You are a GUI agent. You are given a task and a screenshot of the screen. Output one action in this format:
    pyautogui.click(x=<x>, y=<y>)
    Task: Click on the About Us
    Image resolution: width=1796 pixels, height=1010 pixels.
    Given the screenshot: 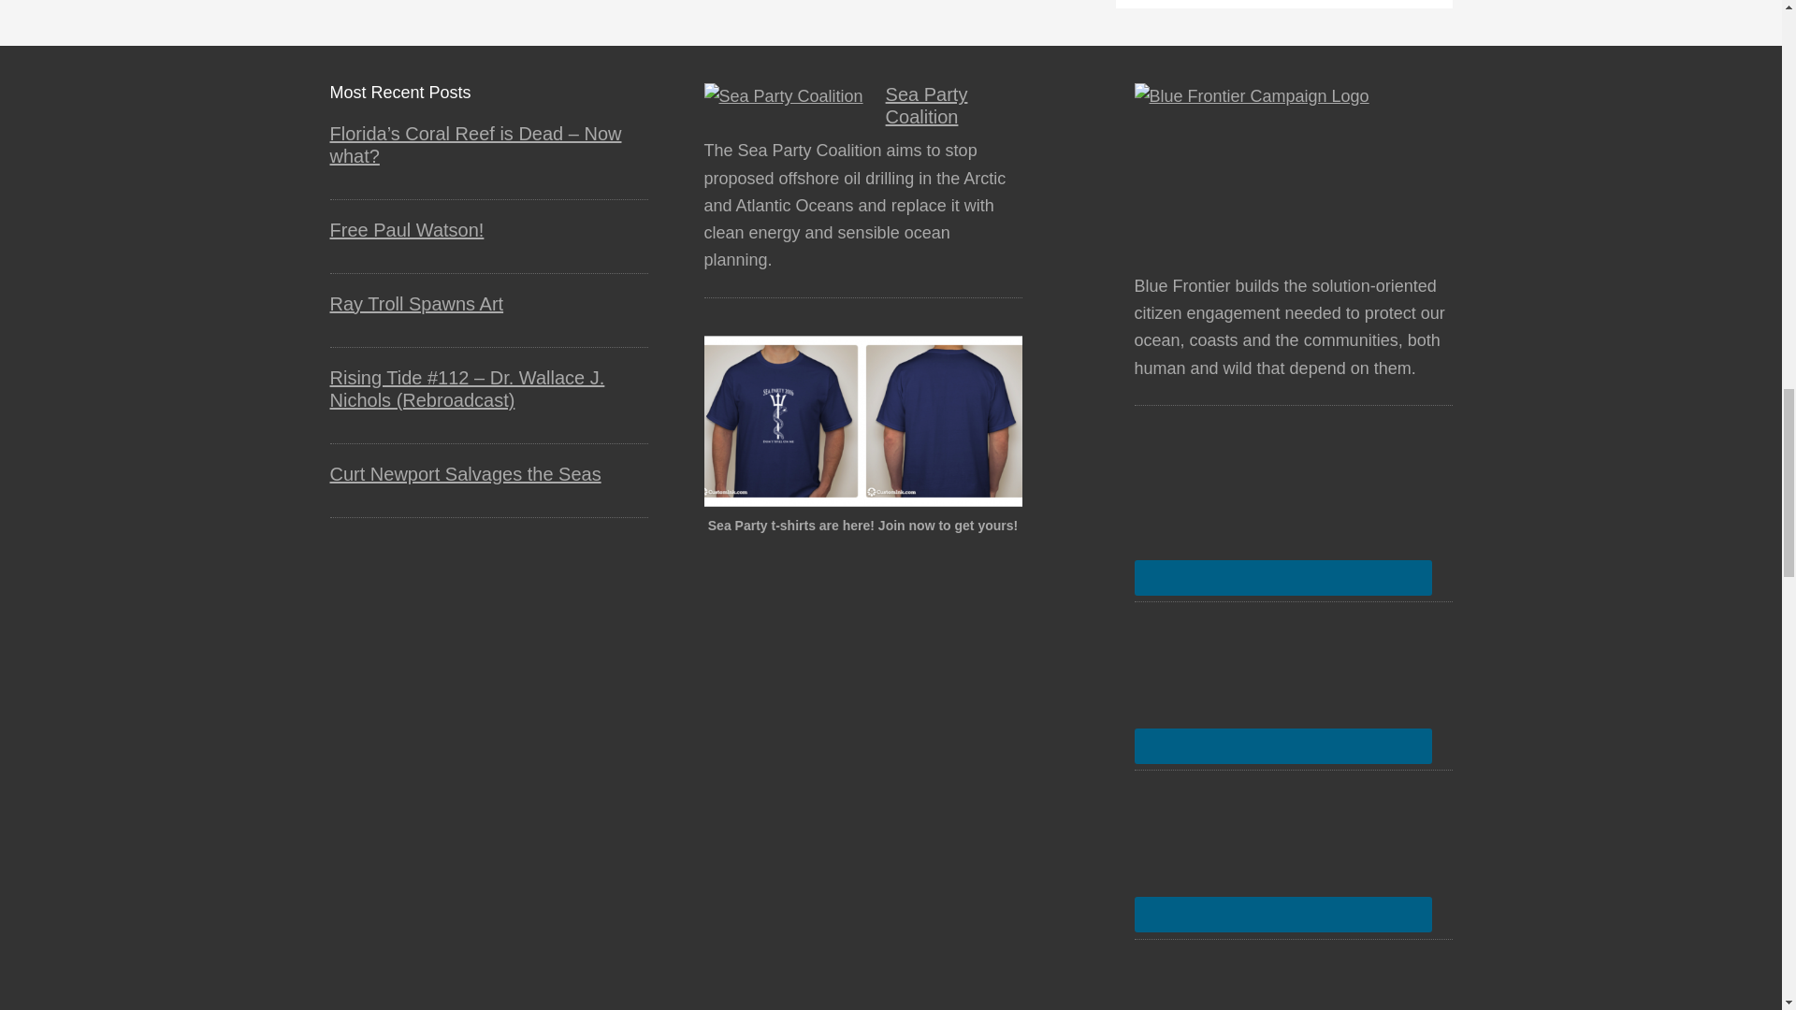 What is the action you would take?
    pyautogui.click(x=1292, y=166)
    